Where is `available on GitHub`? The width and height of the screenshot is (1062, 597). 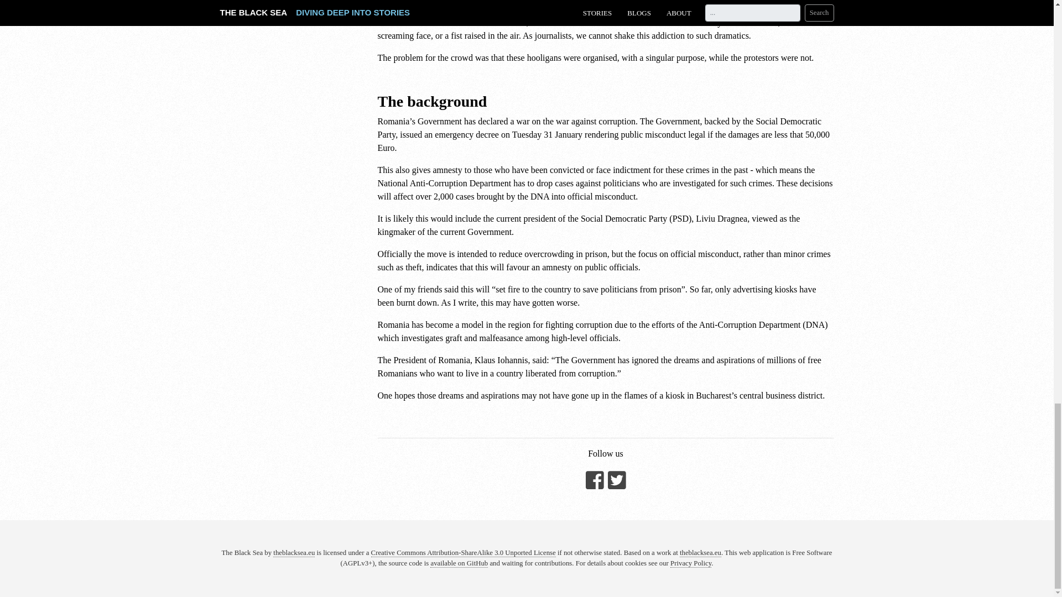 available on GitHub is located at coordinates (459, 563).